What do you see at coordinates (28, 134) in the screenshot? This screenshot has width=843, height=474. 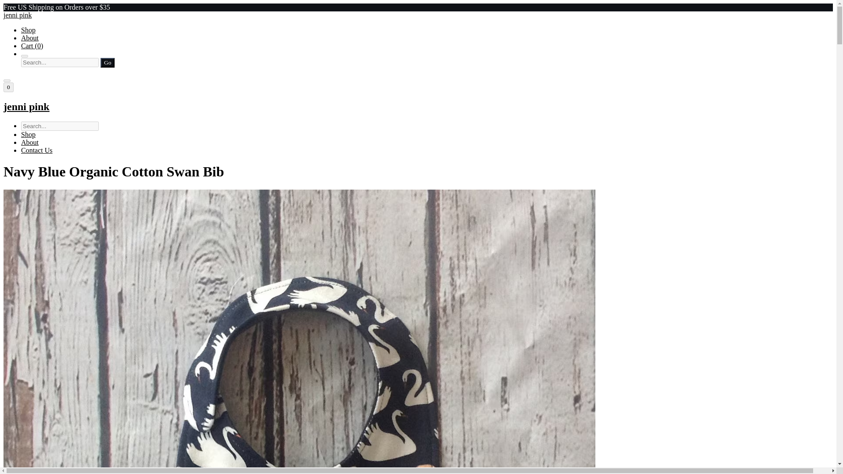 I see `Shop` at bounding box center [28, 134].